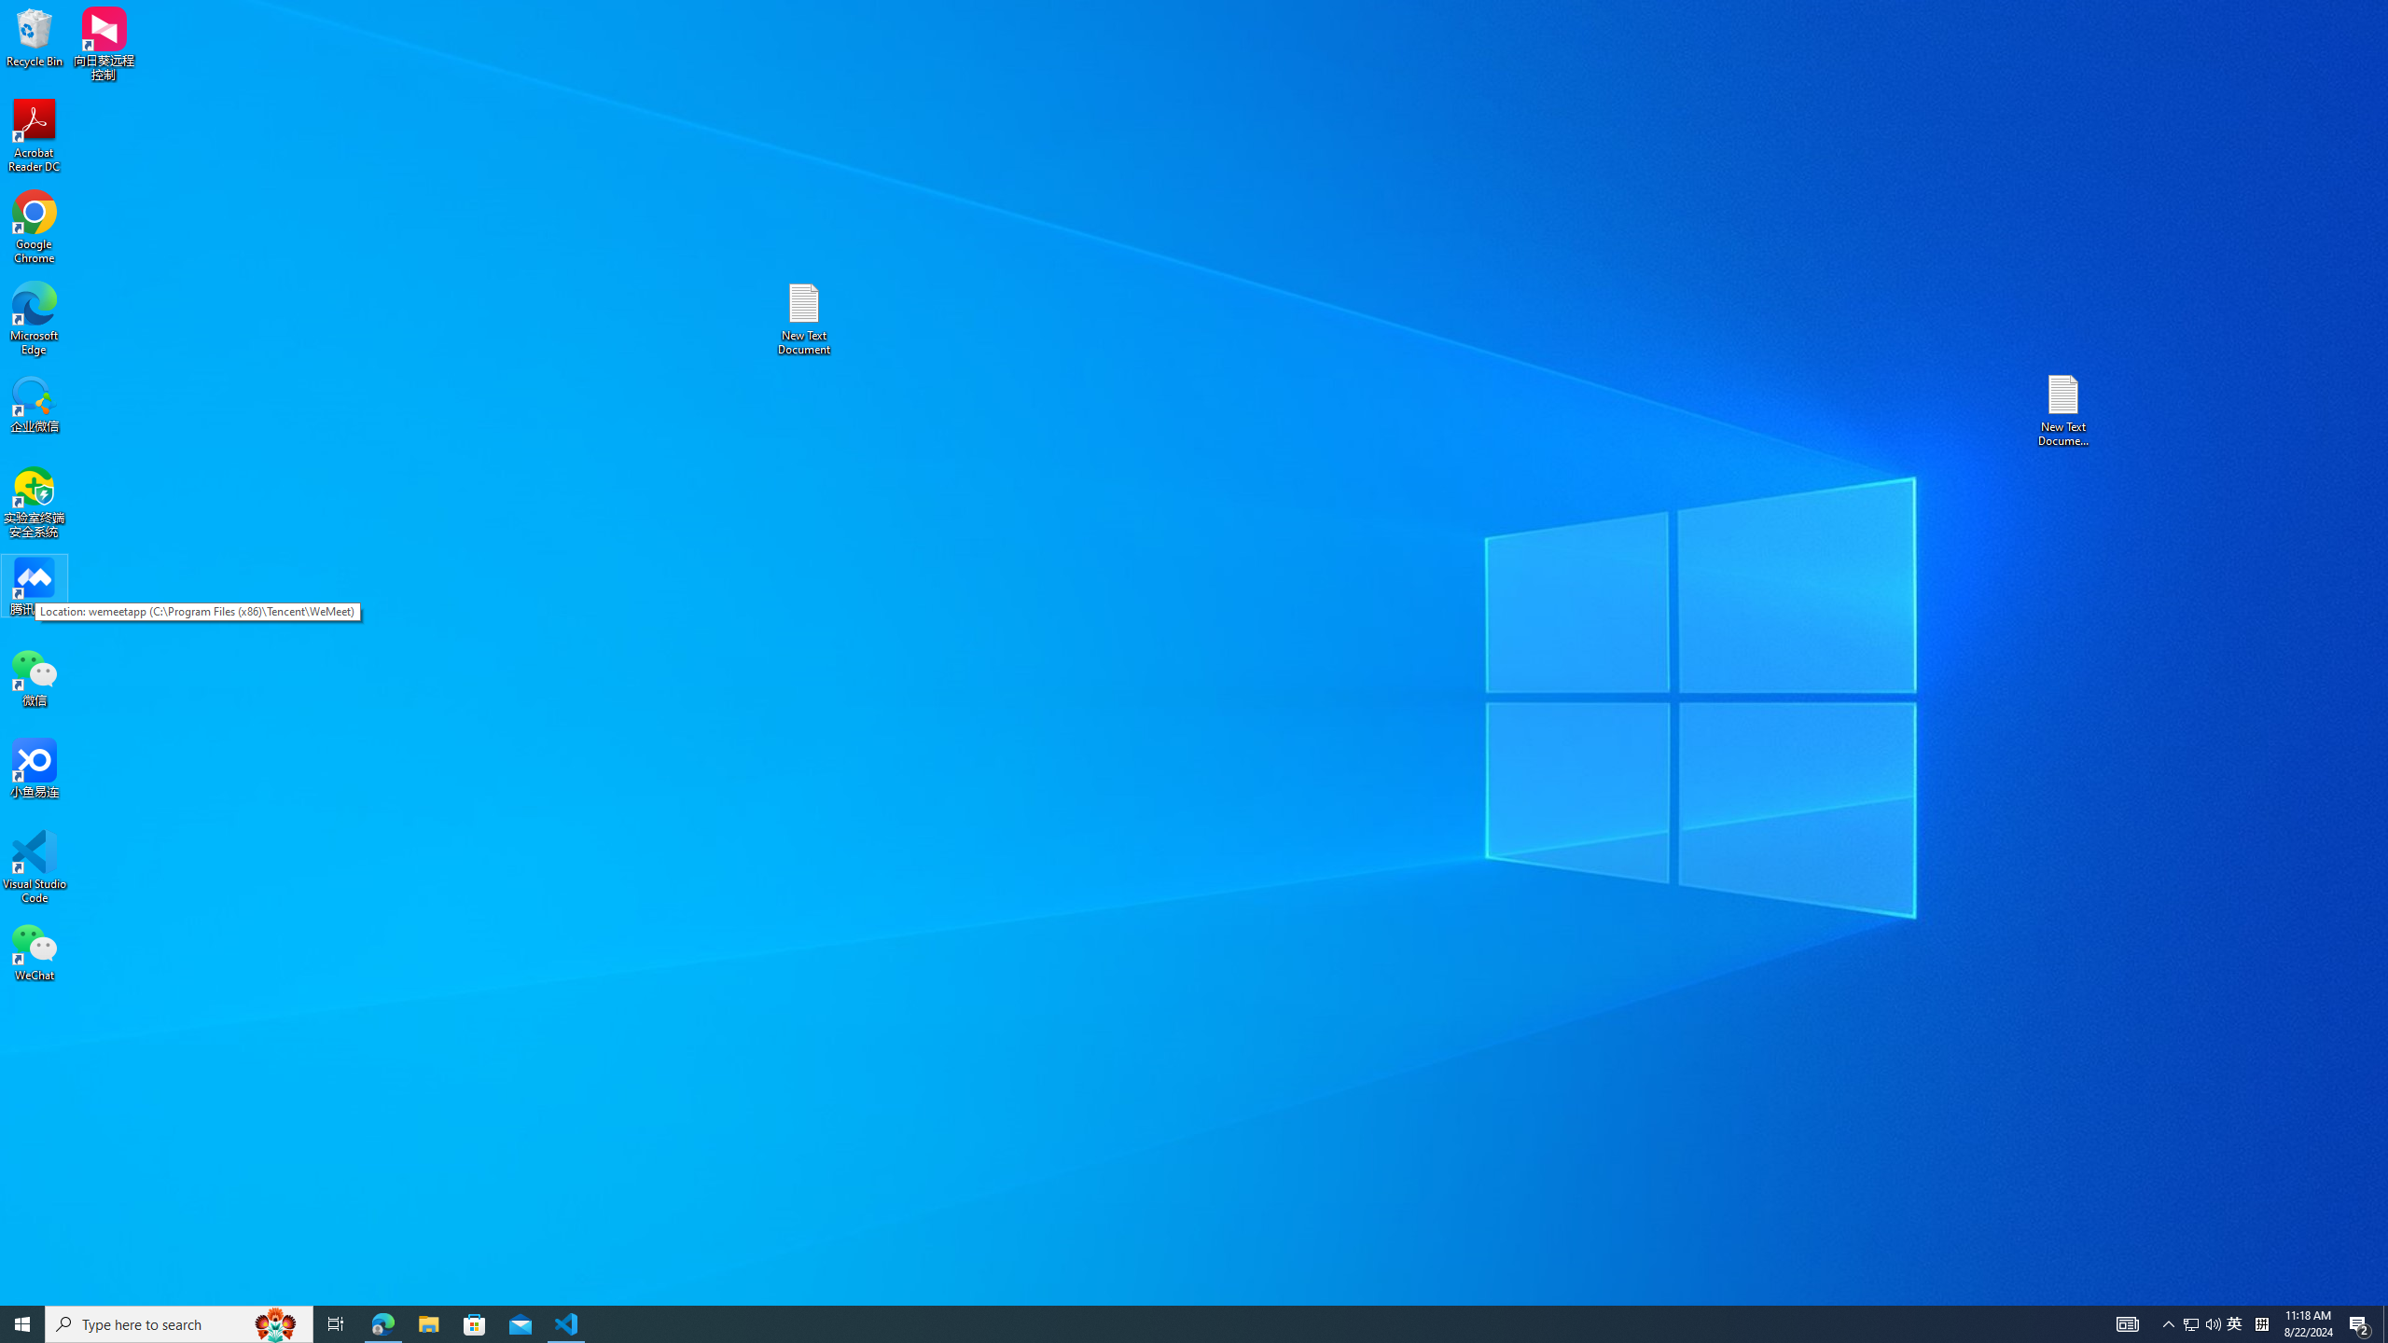 This screenshot has width=2388, height=1343. What do you see at coordinates (1160, 1324) in the screenshot?
I see `Running applications` at bounding box center [1160, 1324].